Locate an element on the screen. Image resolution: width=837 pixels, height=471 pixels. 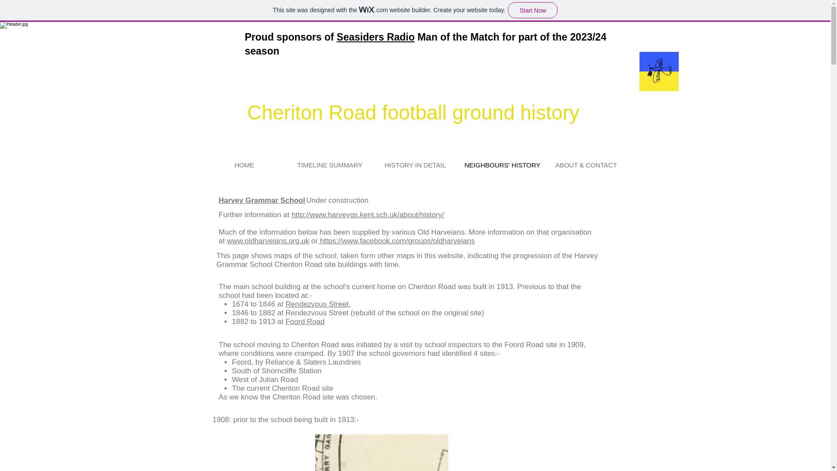
www.oldharveians.org.uk is located at coordinates (268, 241).